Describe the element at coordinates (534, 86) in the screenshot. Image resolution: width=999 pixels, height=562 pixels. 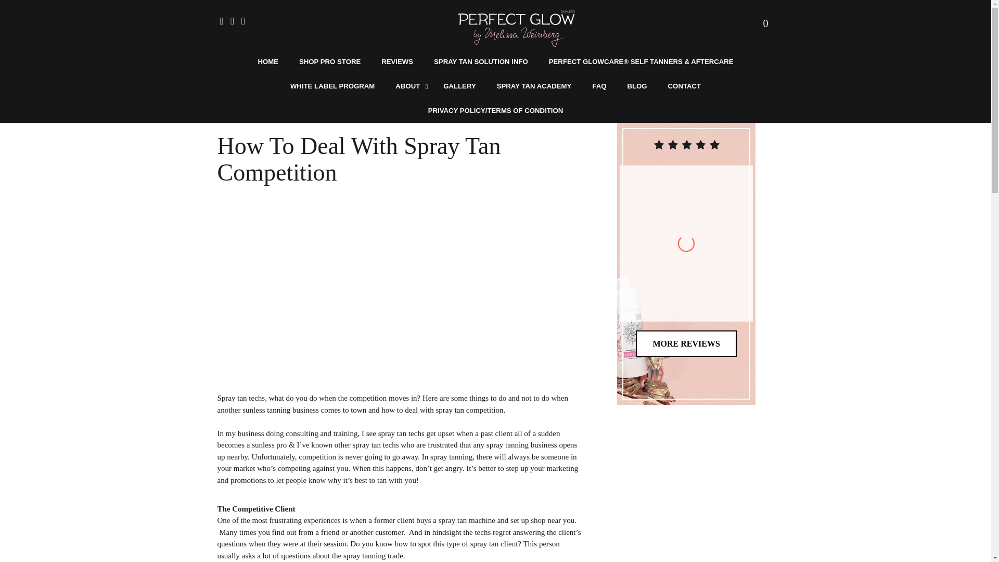
I see `SPRAY TAN ACADEMY` at that location.